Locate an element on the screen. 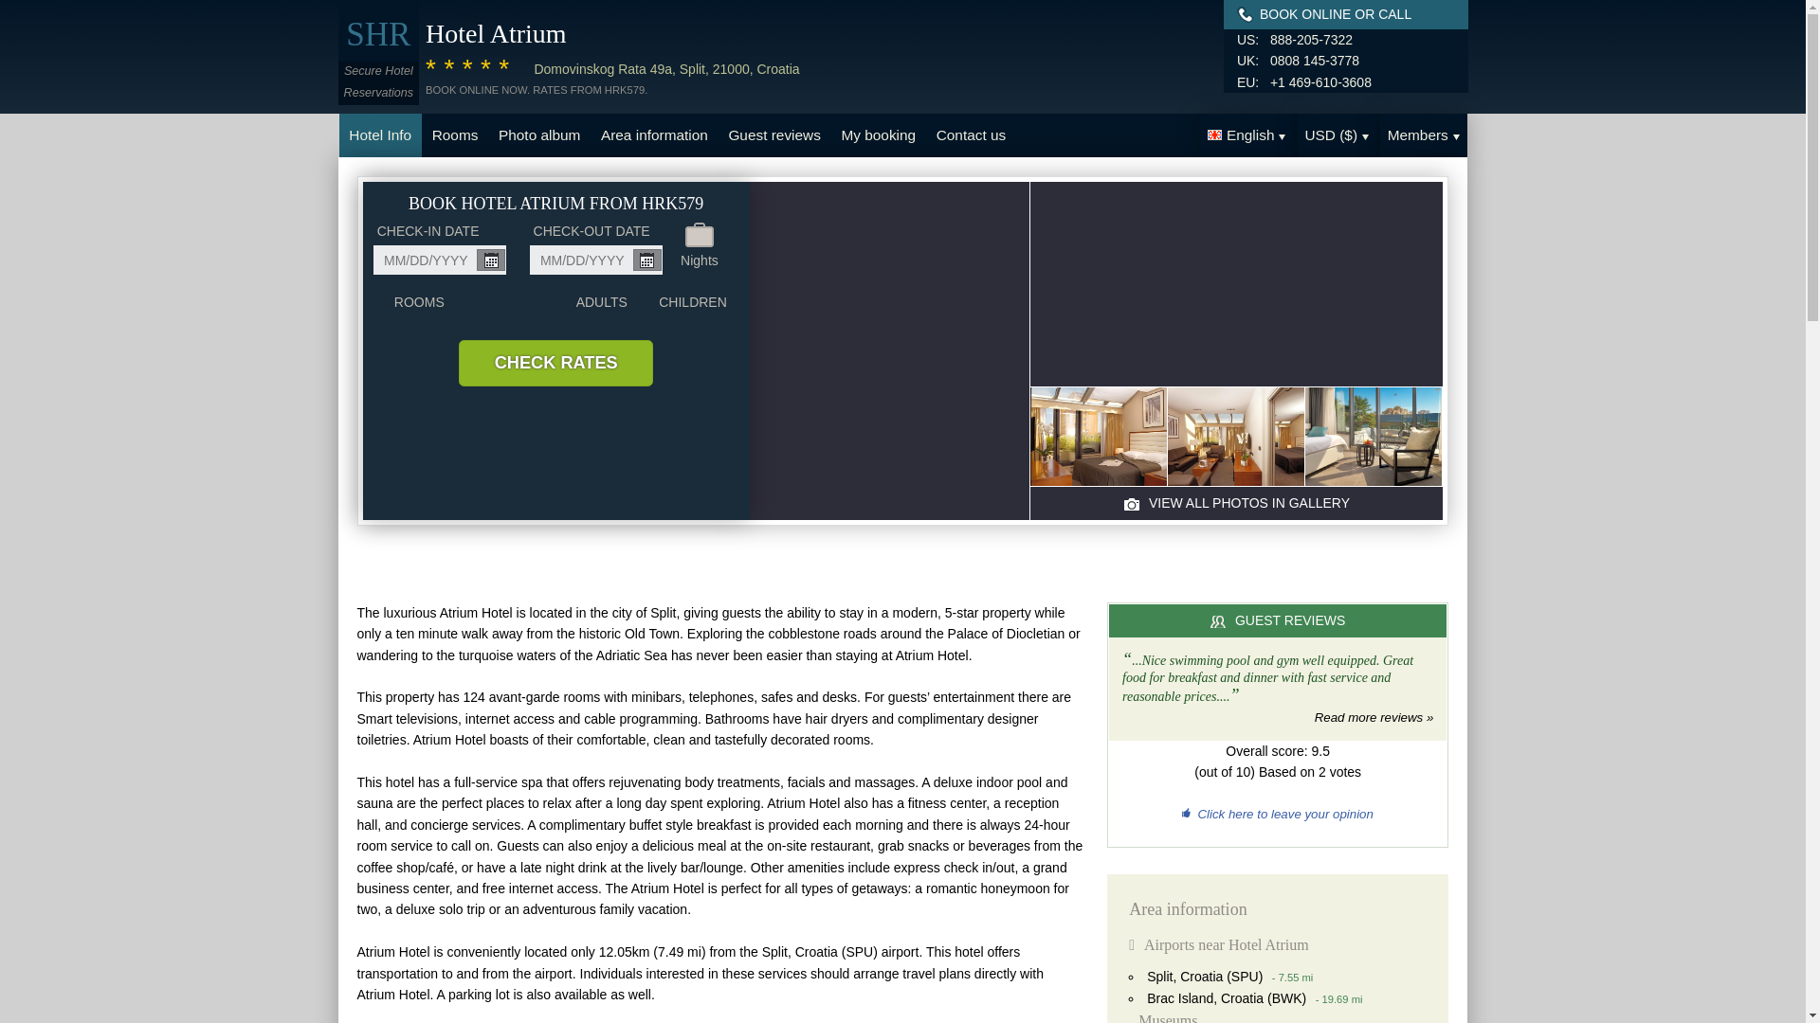  Contact us is located at coordinates (971, 135).